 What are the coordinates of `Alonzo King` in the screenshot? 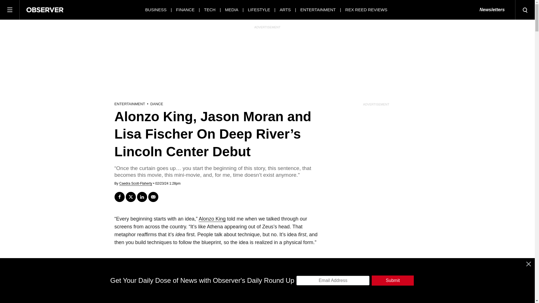 It's located at (212, 219).